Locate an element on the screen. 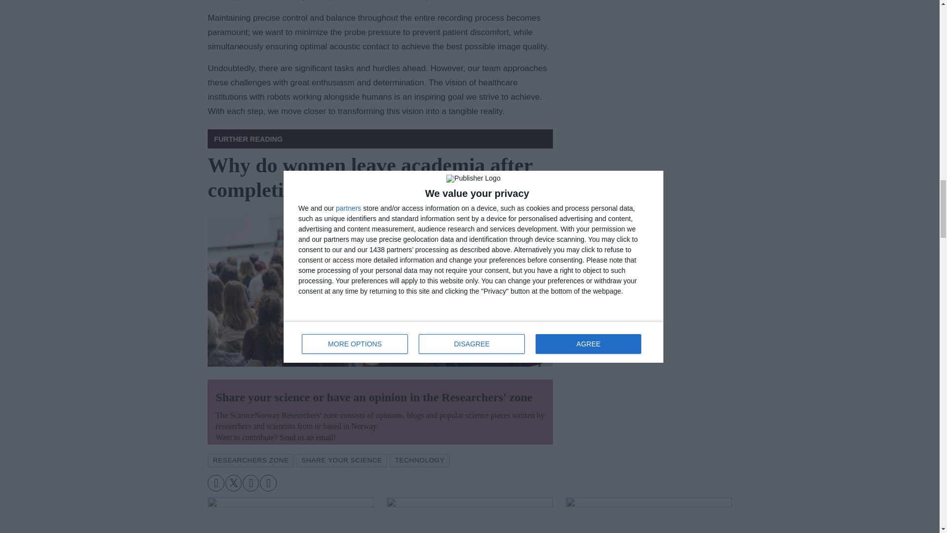  Study links pregnant women's diet to autism risk in children is located at coordinates (470, 515).